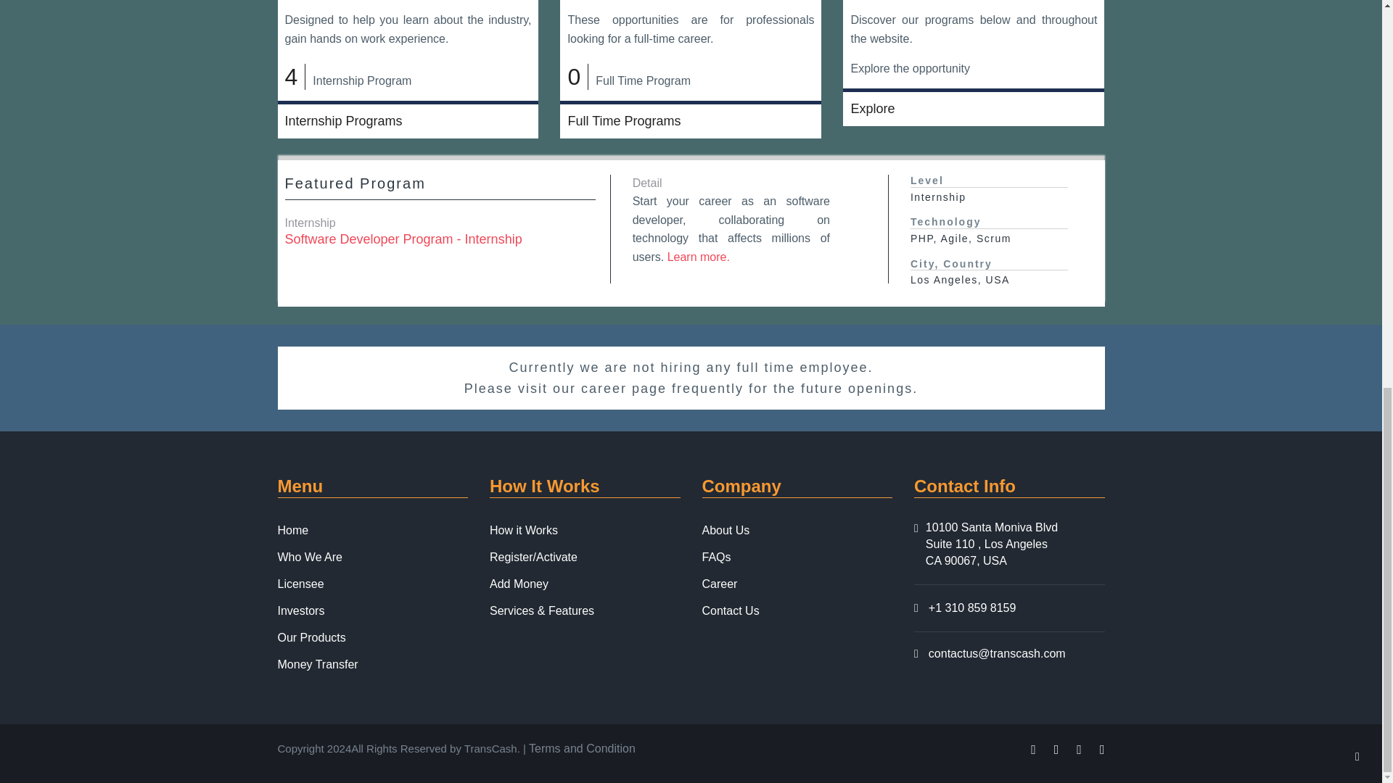 This screenshot has height=783, width=1393. Describe the element at coordinates (300, 583) in the screenshot. I see `Licensee` at that location.